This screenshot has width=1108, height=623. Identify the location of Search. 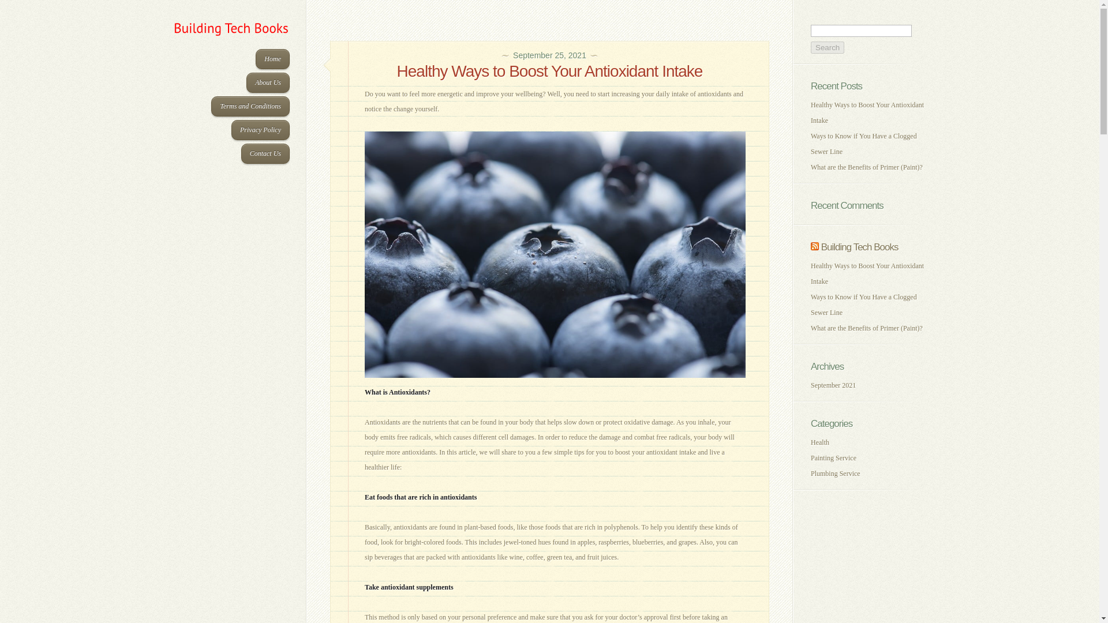
(828, 47).